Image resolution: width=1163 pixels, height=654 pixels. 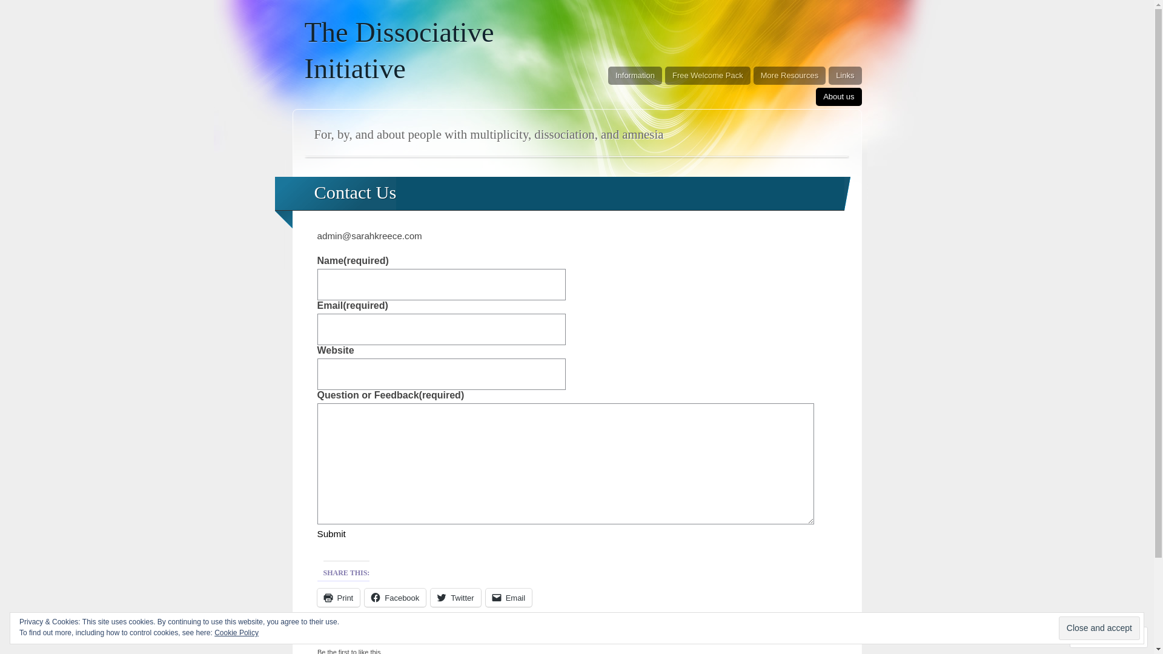 I want to click on The Dissociative Initiative, so click(x=399, y=51).